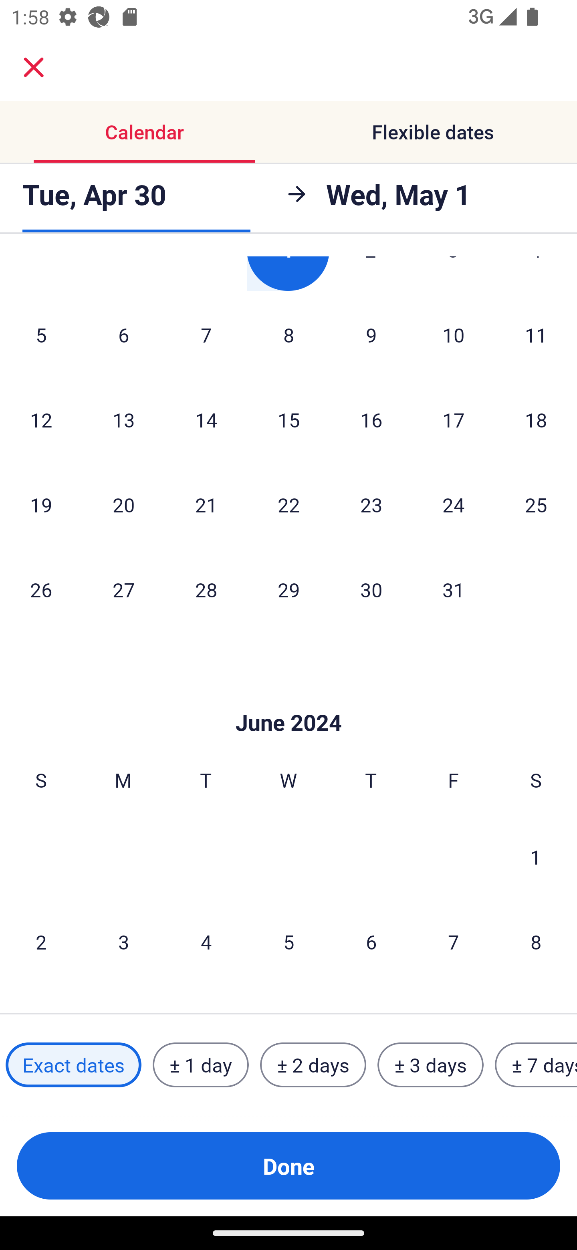 The height and width of the screenshot is (1250, 577). What do you see at coordinates (123, 942) in the screenshot?
I see `3 Monday, June 3, 2024` at bounding box center [123, 942].